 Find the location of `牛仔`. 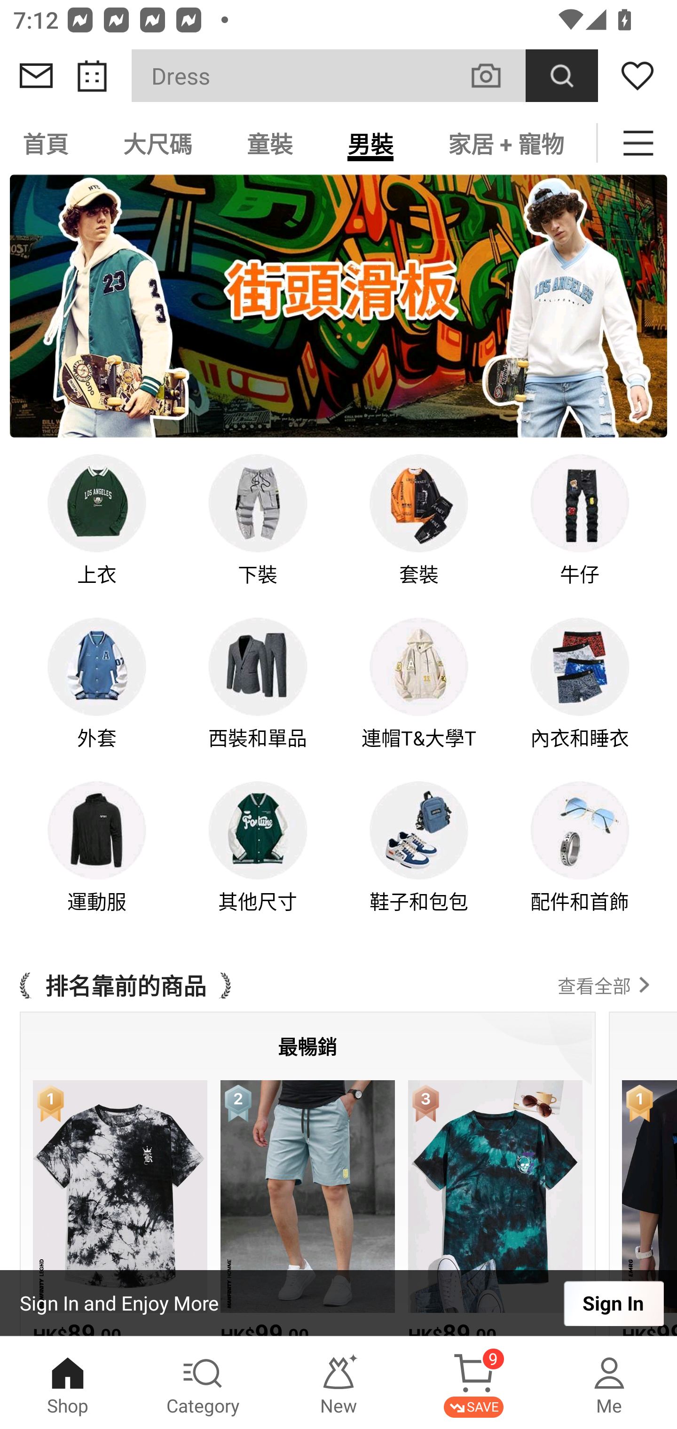

牛仔 is located at coordinates (580, 533).